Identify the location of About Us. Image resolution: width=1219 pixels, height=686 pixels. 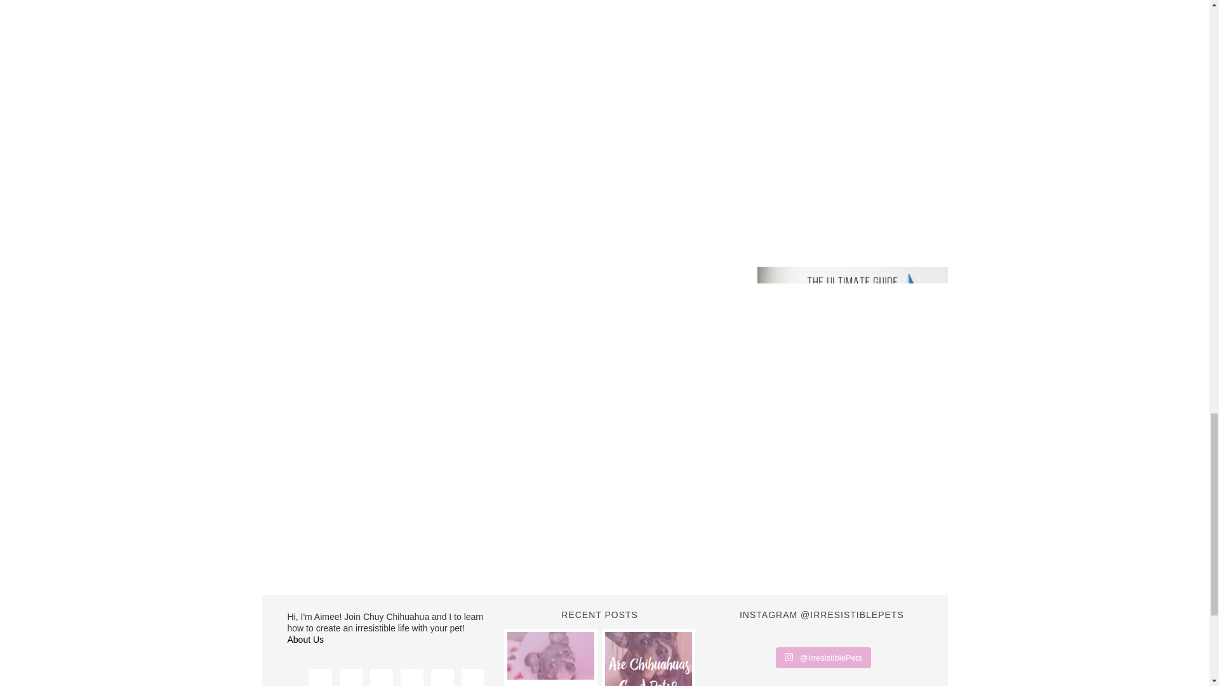
(305, 640).